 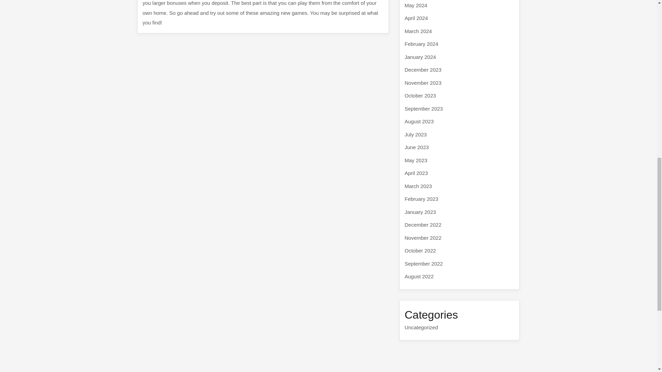 What do you see at coordinates (423, 225) in the screenshot?
I see `December 2022` at bounding box center [423, 225].